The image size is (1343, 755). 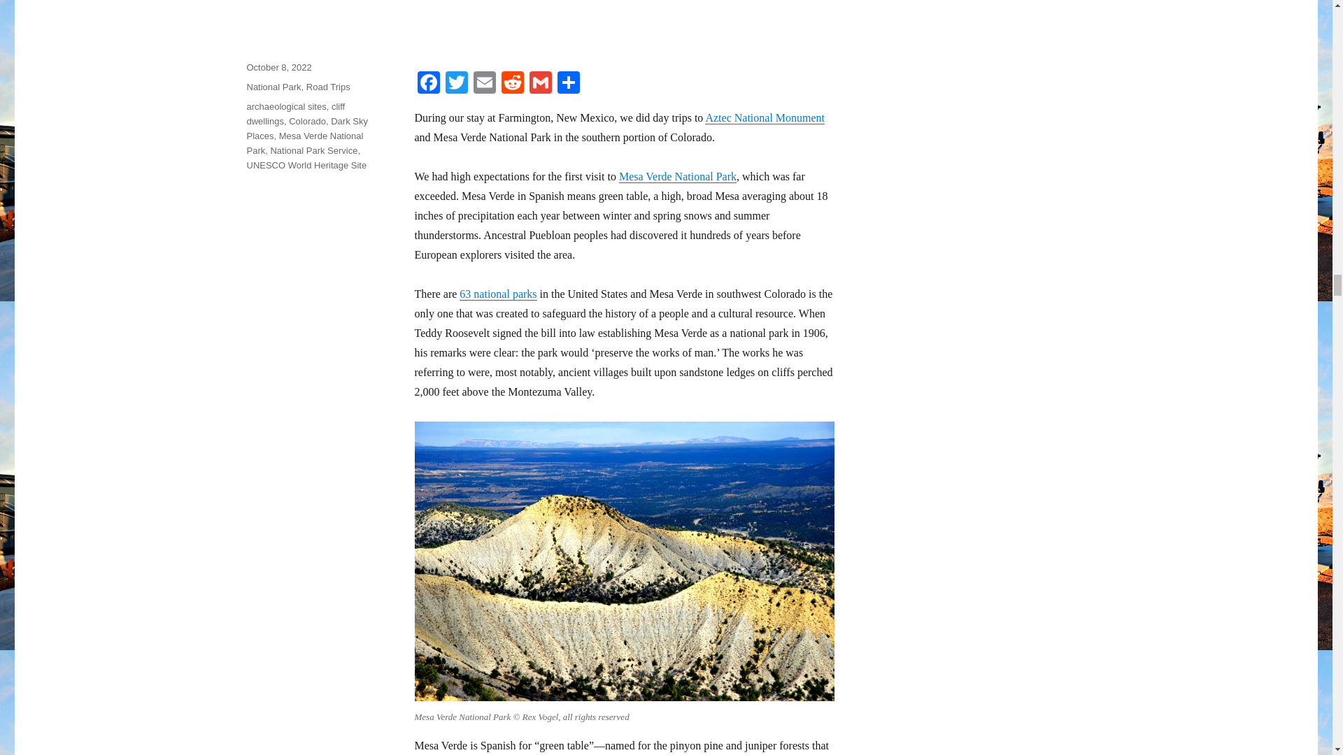 I want to click on Reddit, so click(x=512, y=84).